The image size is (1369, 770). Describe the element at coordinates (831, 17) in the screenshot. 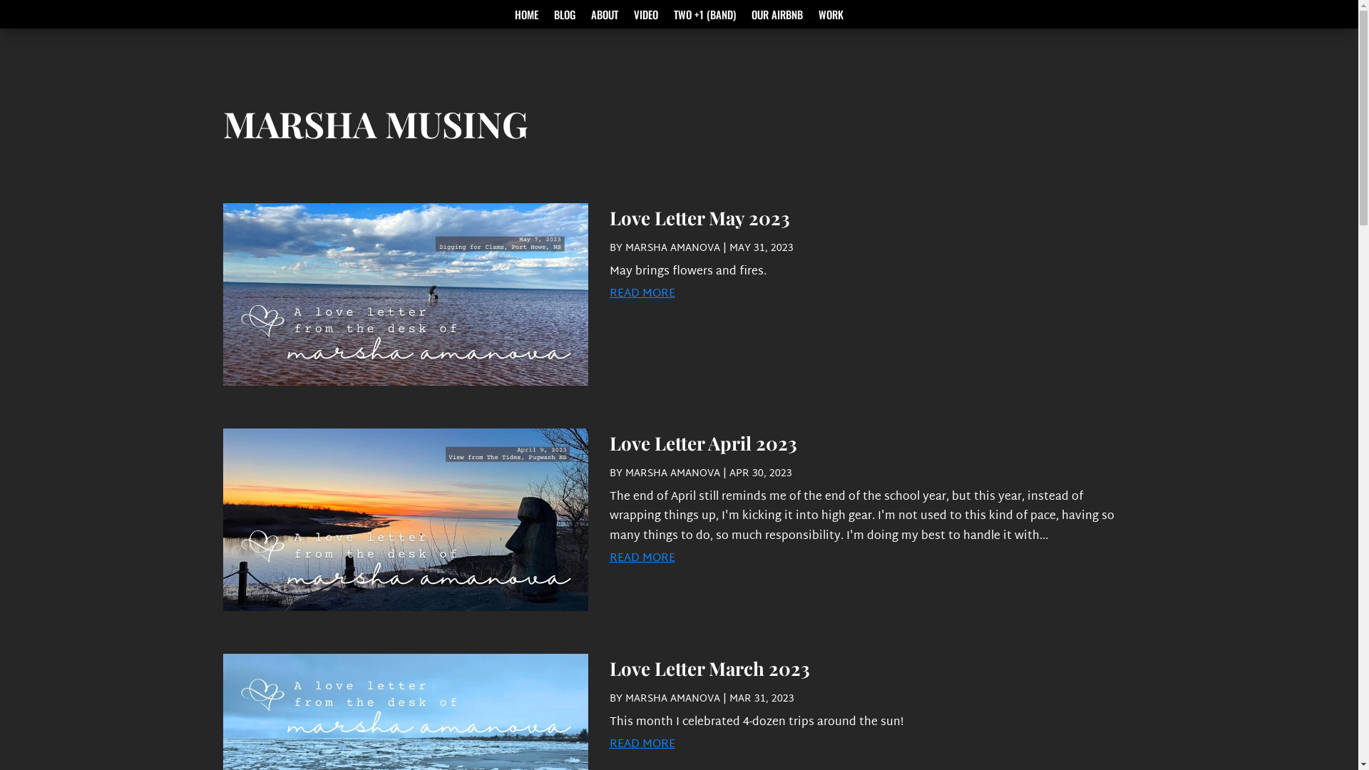

I see `WORK` at that location.